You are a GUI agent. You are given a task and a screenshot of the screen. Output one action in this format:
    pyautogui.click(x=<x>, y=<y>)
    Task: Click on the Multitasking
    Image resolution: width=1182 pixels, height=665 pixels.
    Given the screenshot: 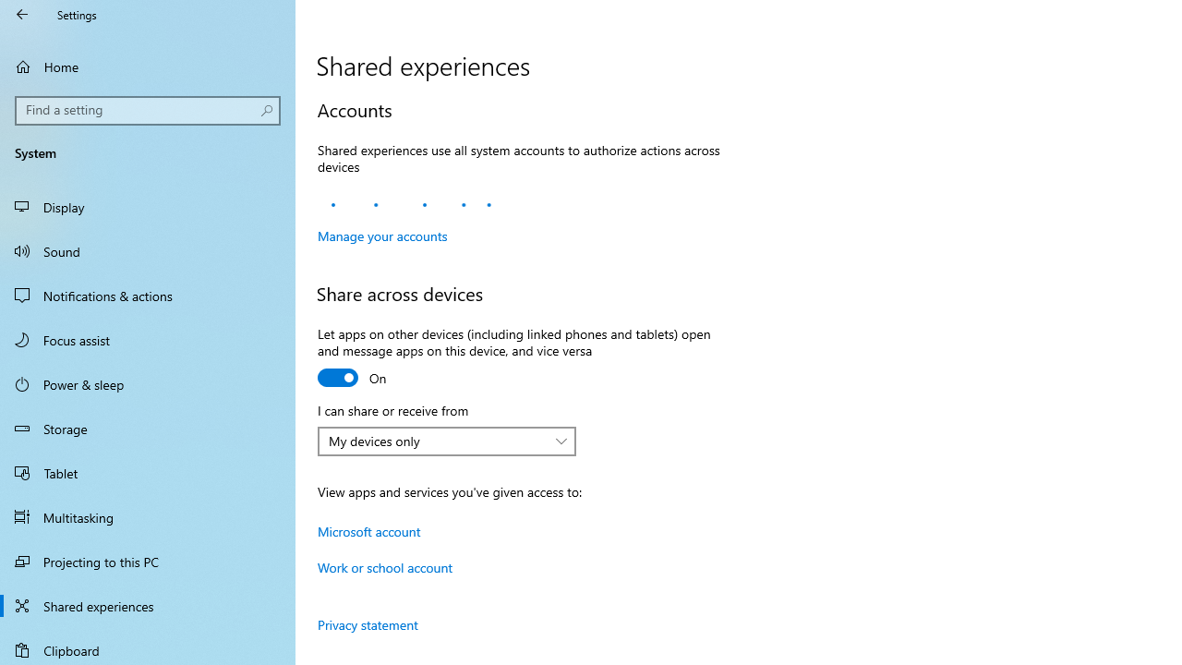 What is the action you would take?
    pyautogui.click(x=148, y=516)
    